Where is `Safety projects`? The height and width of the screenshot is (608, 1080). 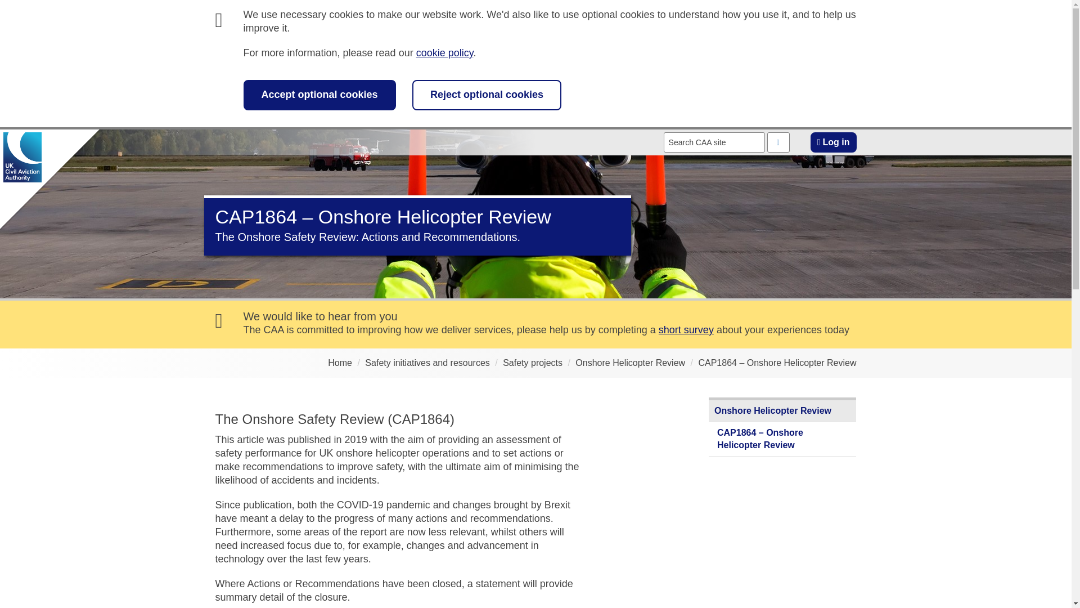 Safety projects is located at coordinates (533, 363).